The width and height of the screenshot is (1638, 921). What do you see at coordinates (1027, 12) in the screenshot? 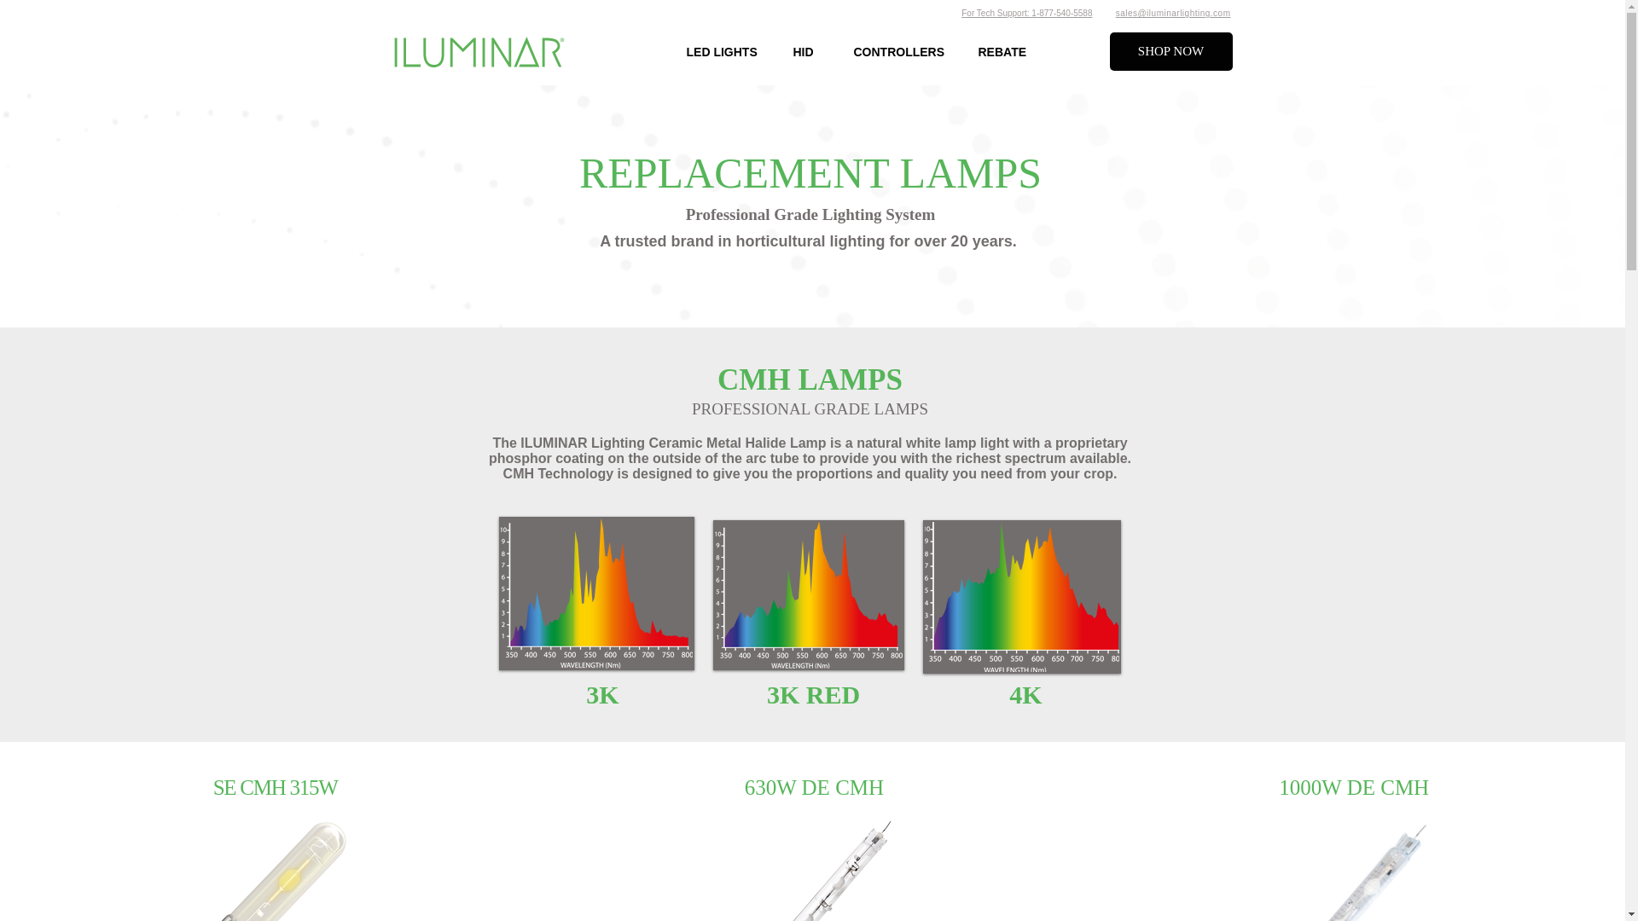
I see `For Tech Support: 1-877-540-5588` at bounding box center [1027, 12].